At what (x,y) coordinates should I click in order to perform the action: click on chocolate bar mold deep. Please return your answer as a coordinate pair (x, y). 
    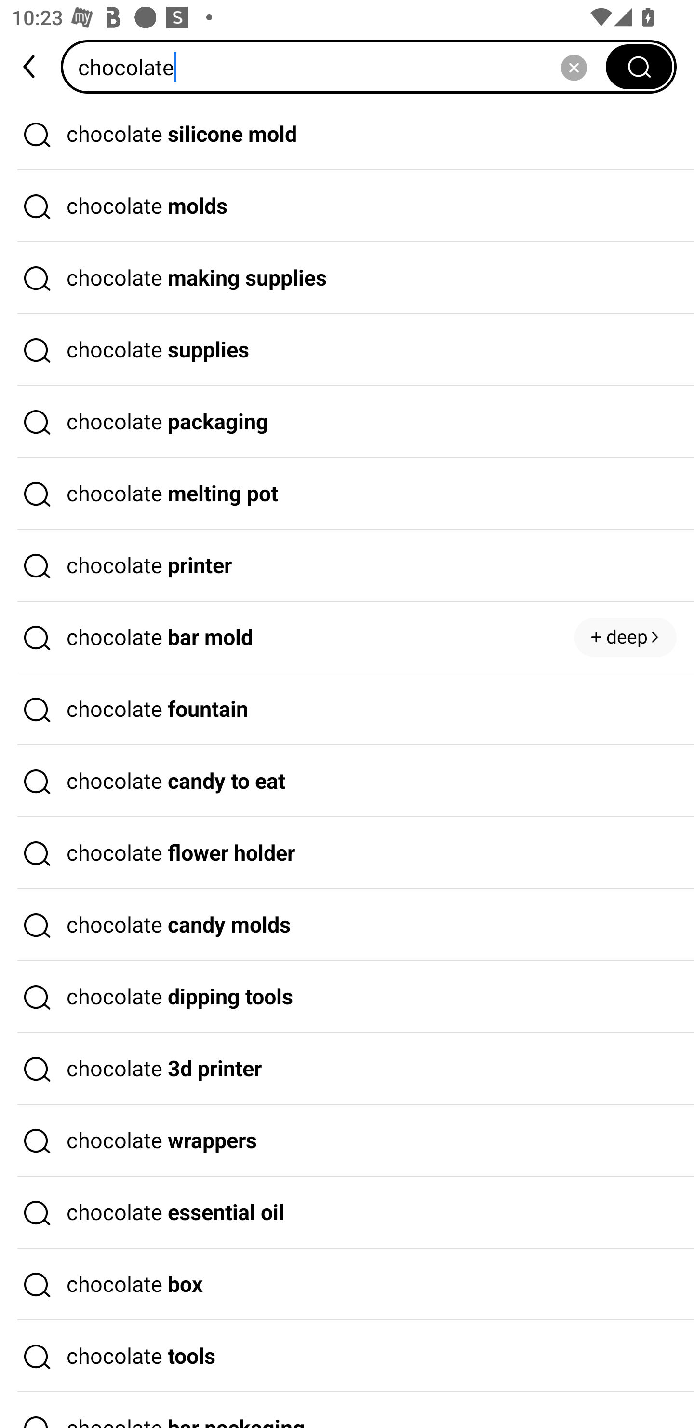
    Looking at the image, I should click on (347, 638).